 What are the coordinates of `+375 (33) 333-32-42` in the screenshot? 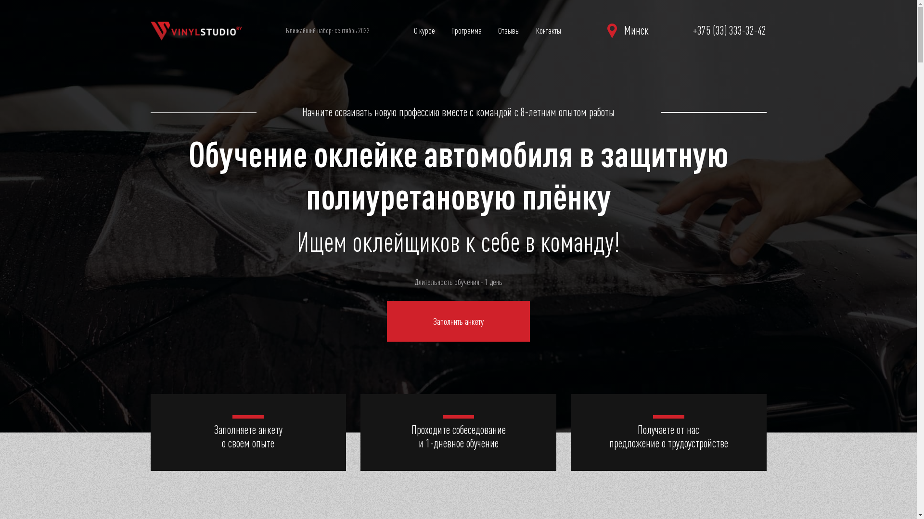 It's located at (730, 31).